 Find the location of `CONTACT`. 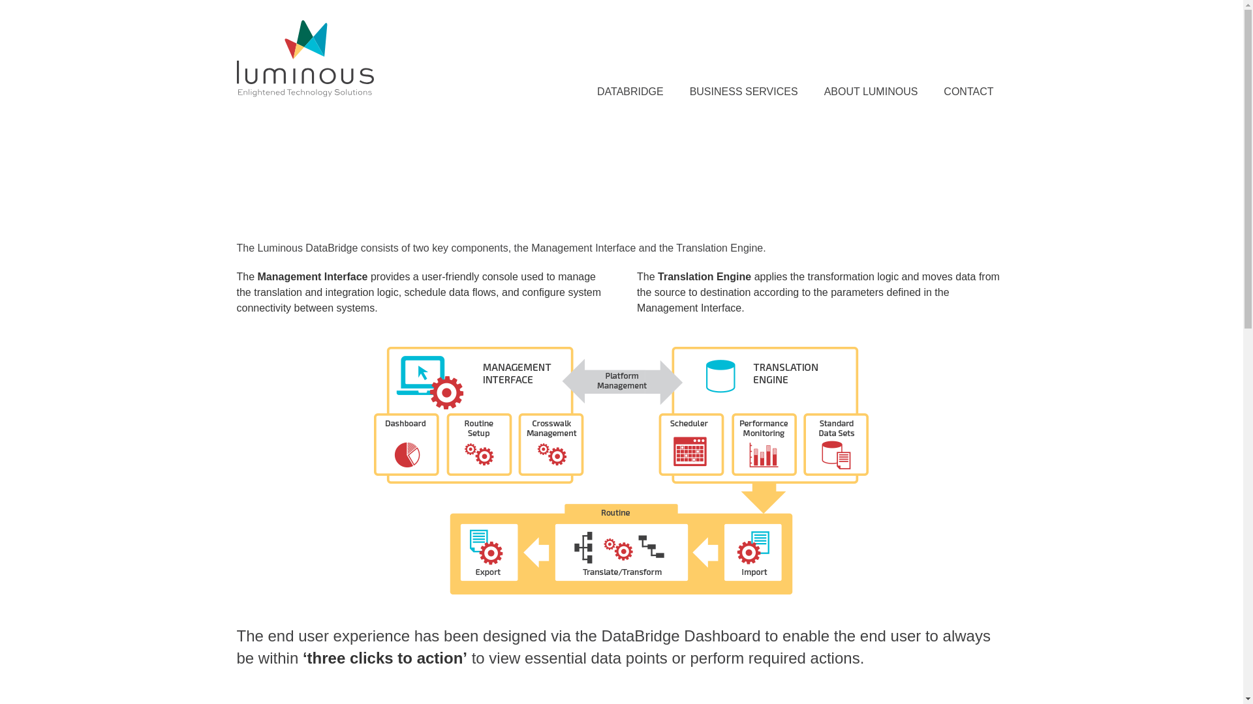

CONTACT is located at coordinates (968, 91).